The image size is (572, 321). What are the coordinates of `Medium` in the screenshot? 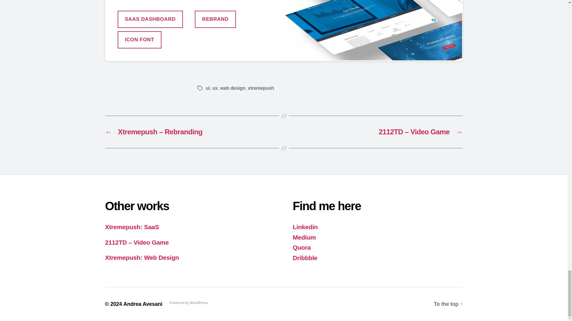 It's located at (304, 237).